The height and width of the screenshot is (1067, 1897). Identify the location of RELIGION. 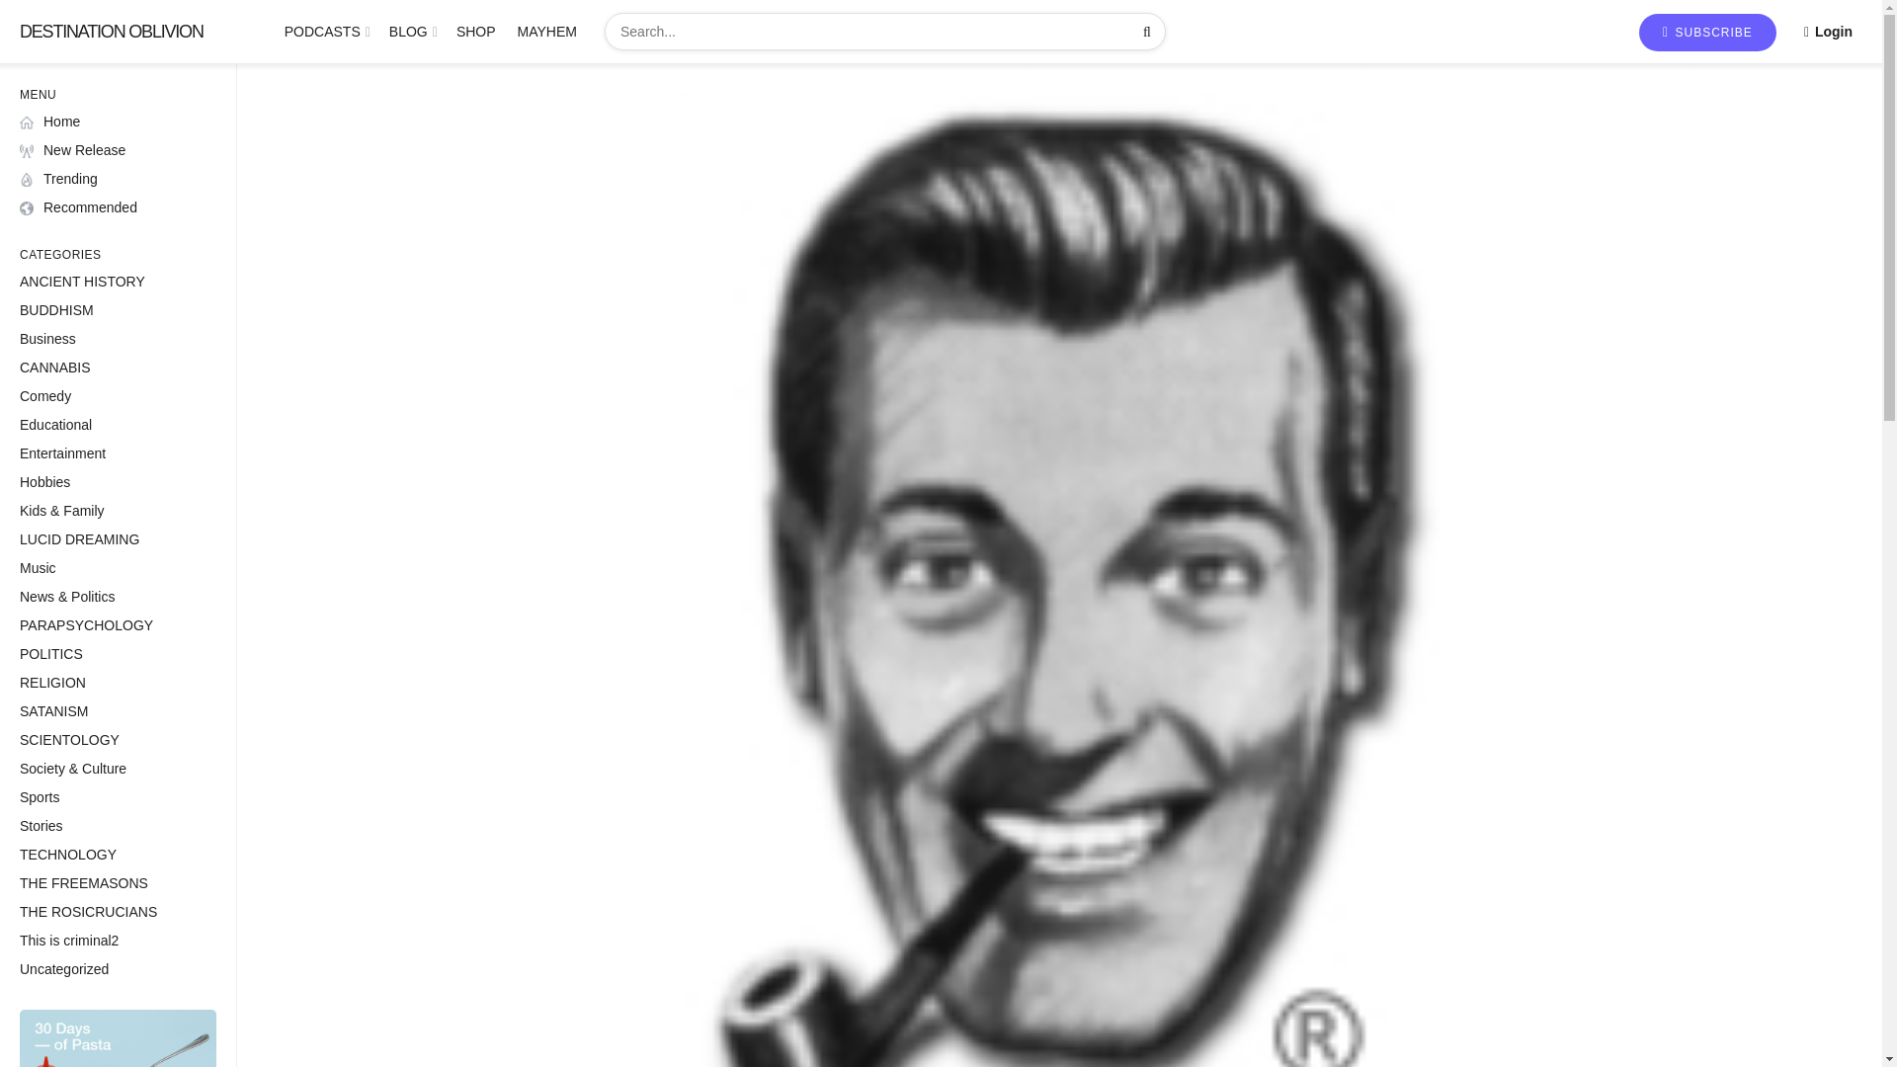
(51, 684).